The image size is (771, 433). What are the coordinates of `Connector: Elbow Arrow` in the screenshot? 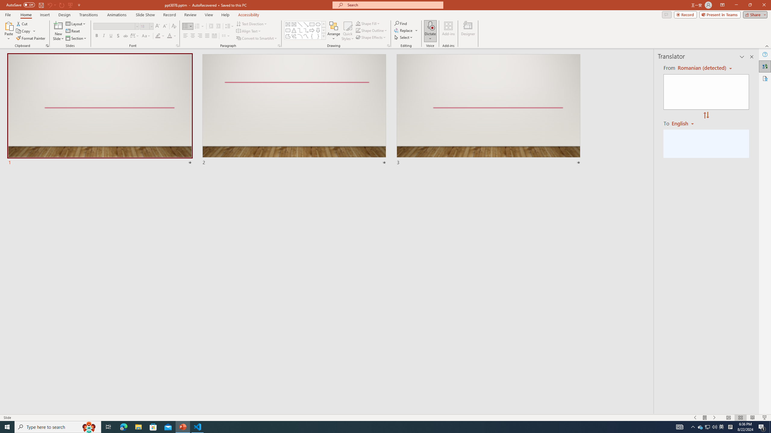 It's located at (306, 30).